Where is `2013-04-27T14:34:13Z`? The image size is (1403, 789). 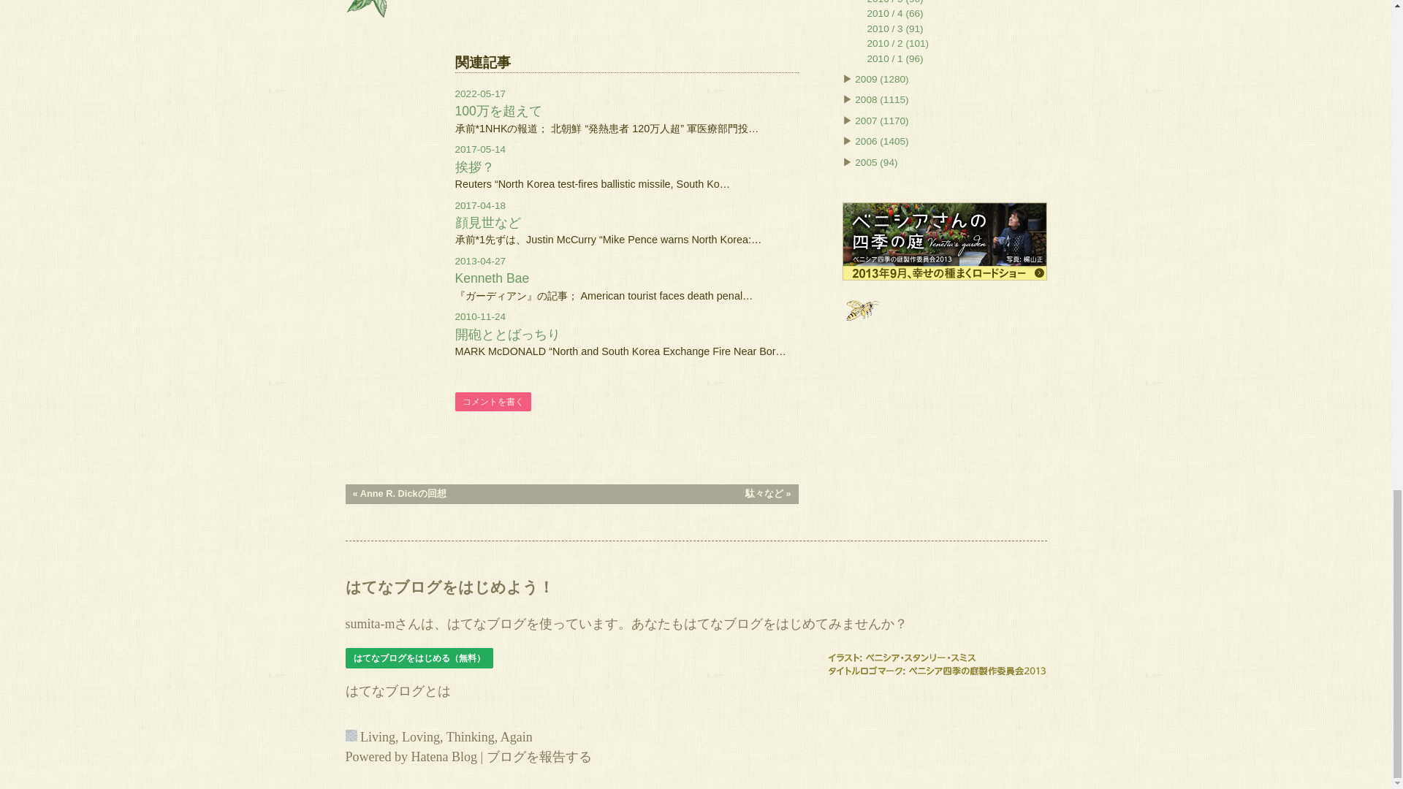
2013-04-27T14:34:13Z is located at coordinates (479, 261).